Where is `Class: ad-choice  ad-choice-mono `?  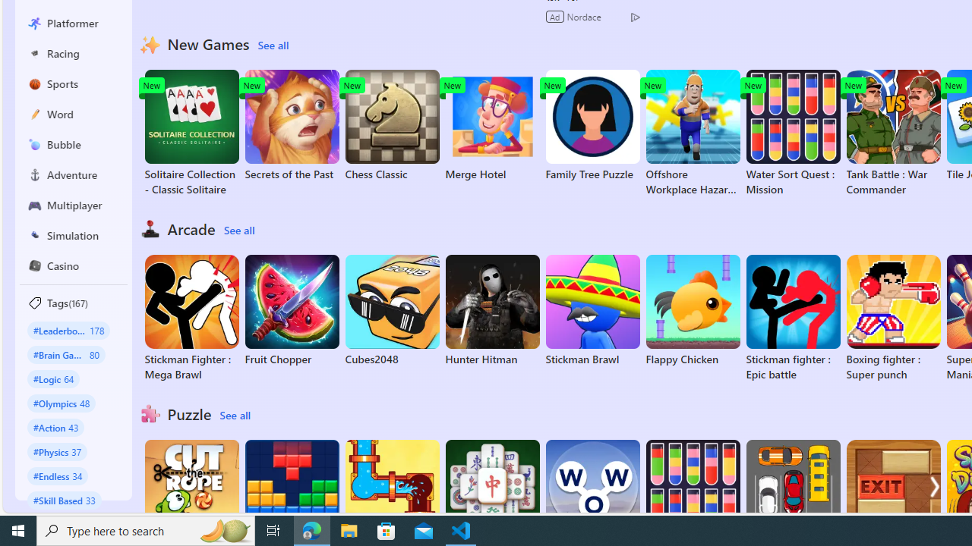
Class: ad-choice  ad-choice-mono  is located at coordinates (635, 17).